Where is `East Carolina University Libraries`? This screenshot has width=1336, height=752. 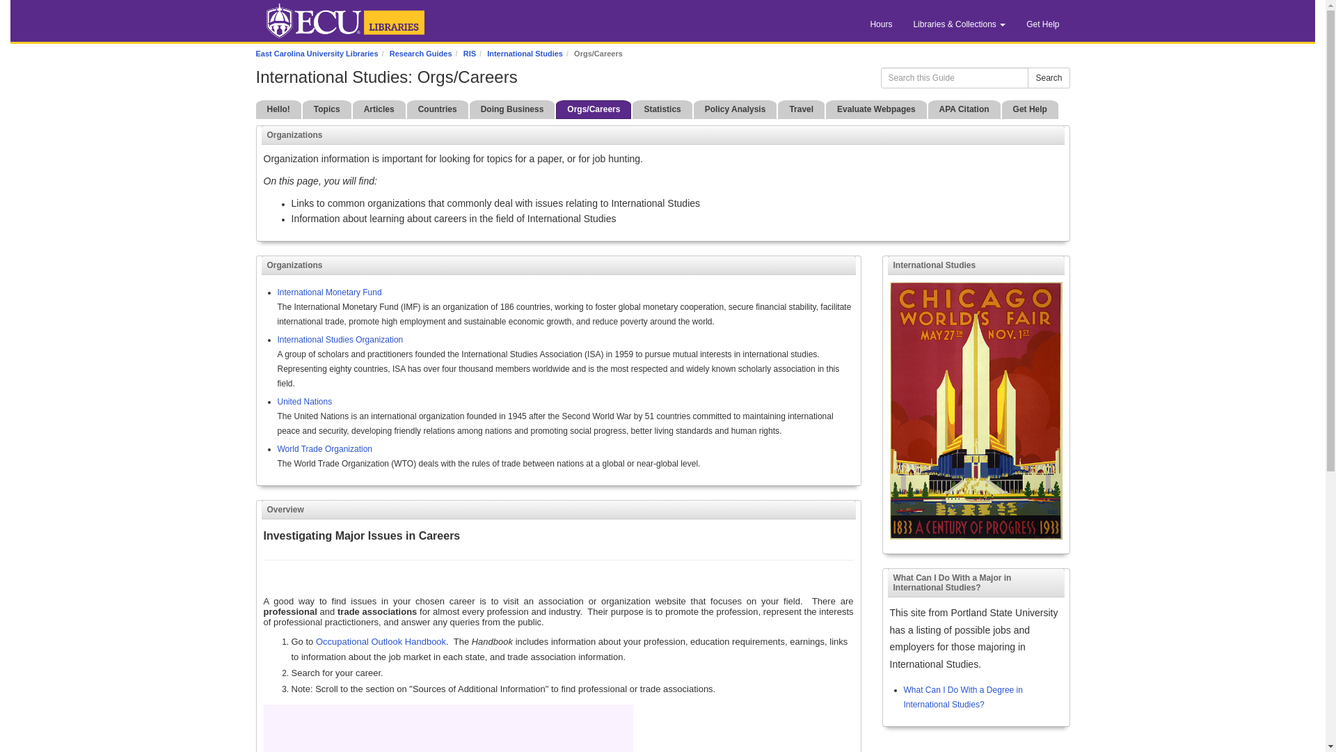
East Carolina University Libraries is located at coordinates (317, 54).